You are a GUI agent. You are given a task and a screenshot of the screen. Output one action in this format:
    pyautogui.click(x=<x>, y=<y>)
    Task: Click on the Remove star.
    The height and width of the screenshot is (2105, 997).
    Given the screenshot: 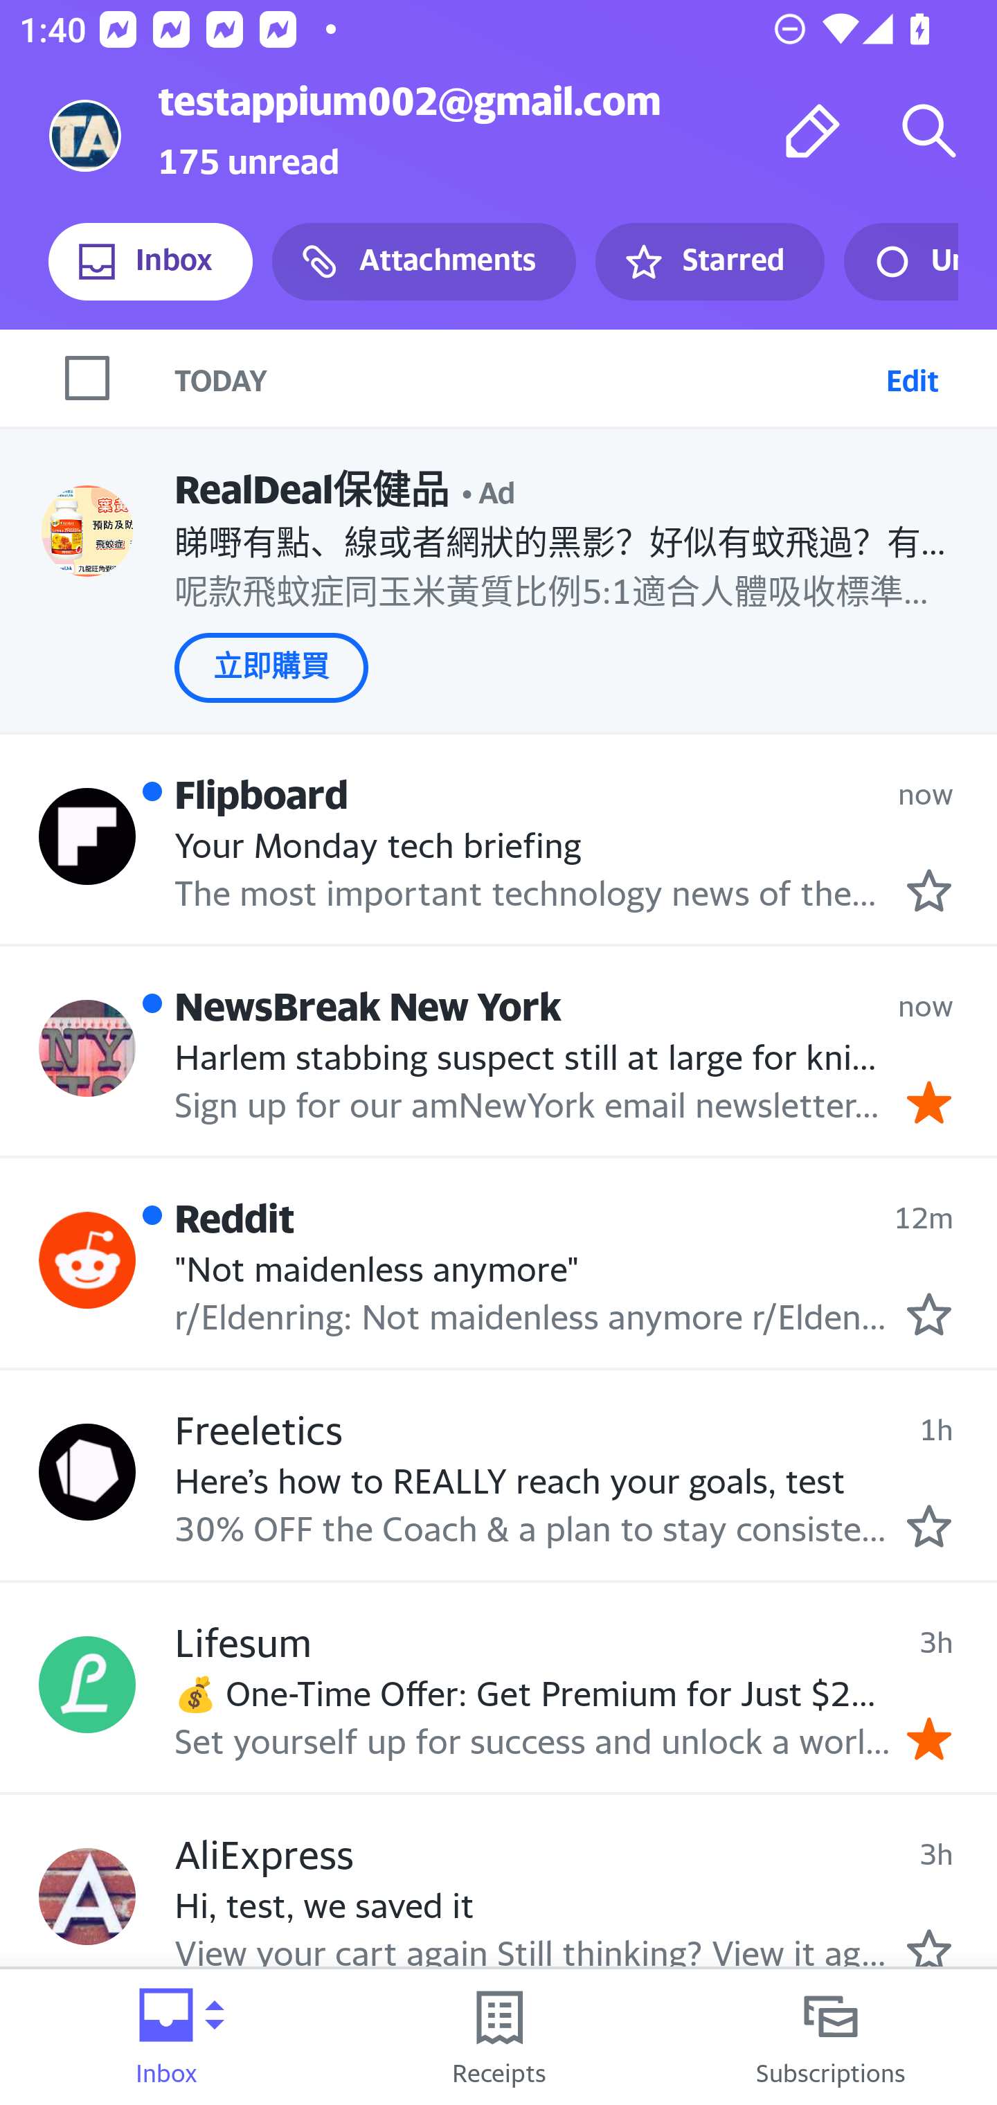 What is the action you would take?
    pyautogui.click(x=929, y=1102)
    